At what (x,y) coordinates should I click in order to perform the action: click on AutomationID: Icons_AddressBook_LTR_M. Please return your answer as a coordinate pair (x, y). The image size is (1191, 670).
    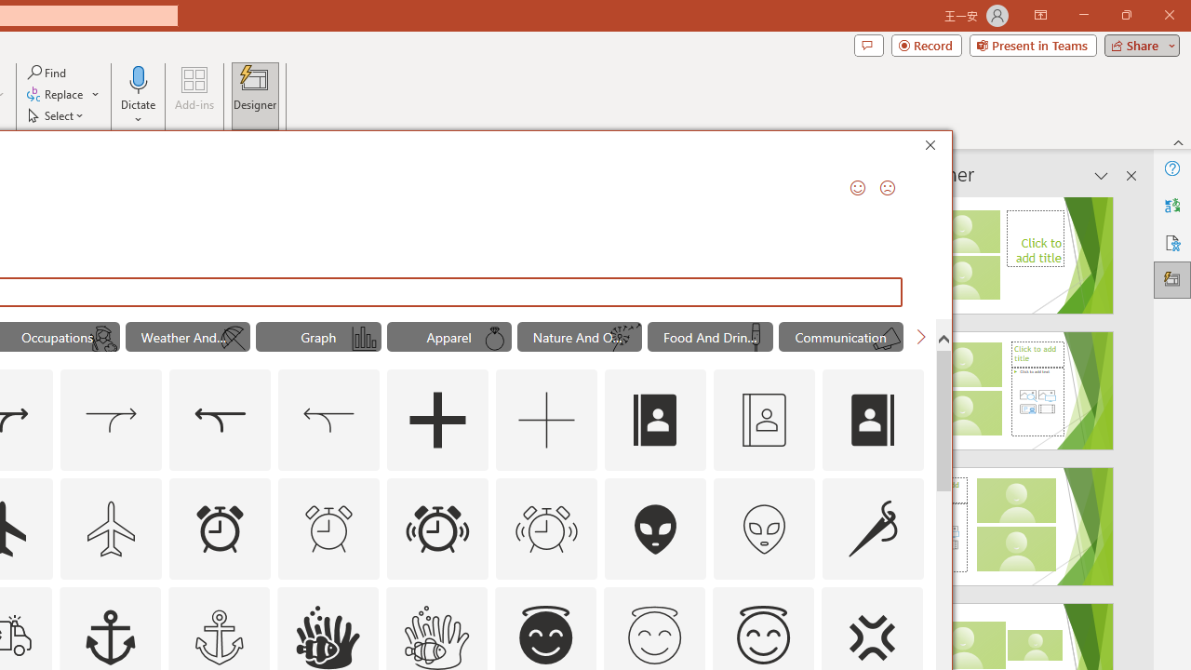
    Looking at the image, I should click on (764, 421).